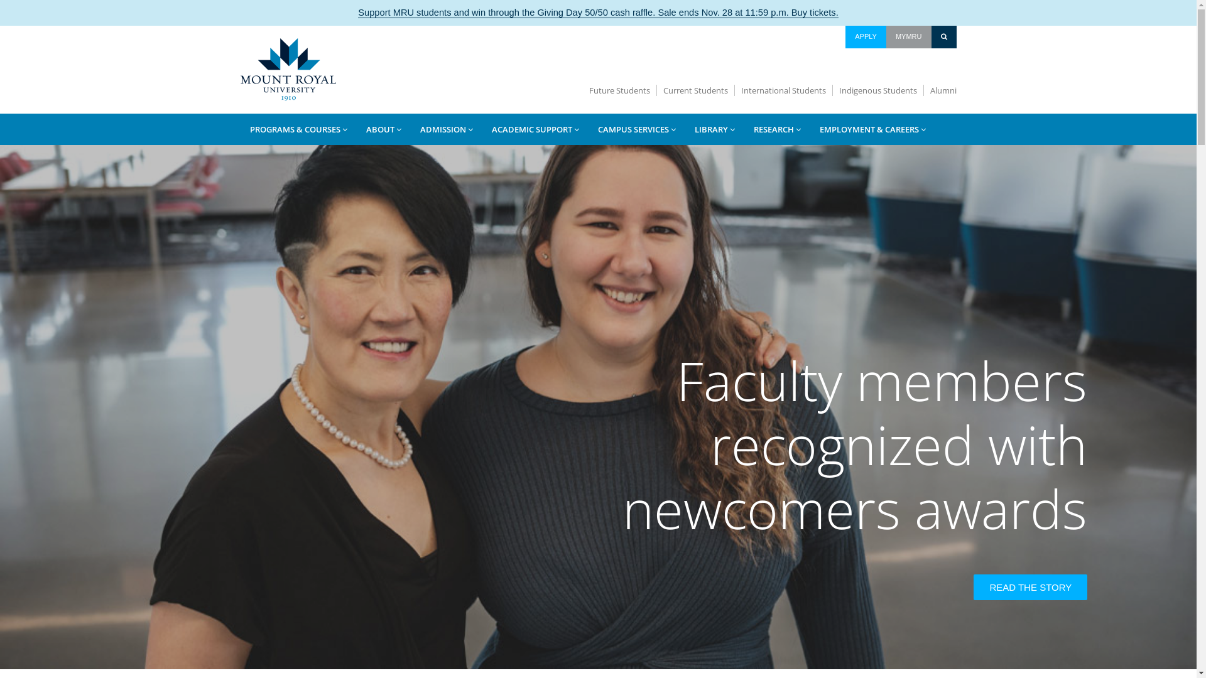 This screenshot has height=678, width=1206. What do you see at coordinates (298, 129) in the screenshot?
I see `PROGRAMS & COURSES` at bounding box center [298, 129].